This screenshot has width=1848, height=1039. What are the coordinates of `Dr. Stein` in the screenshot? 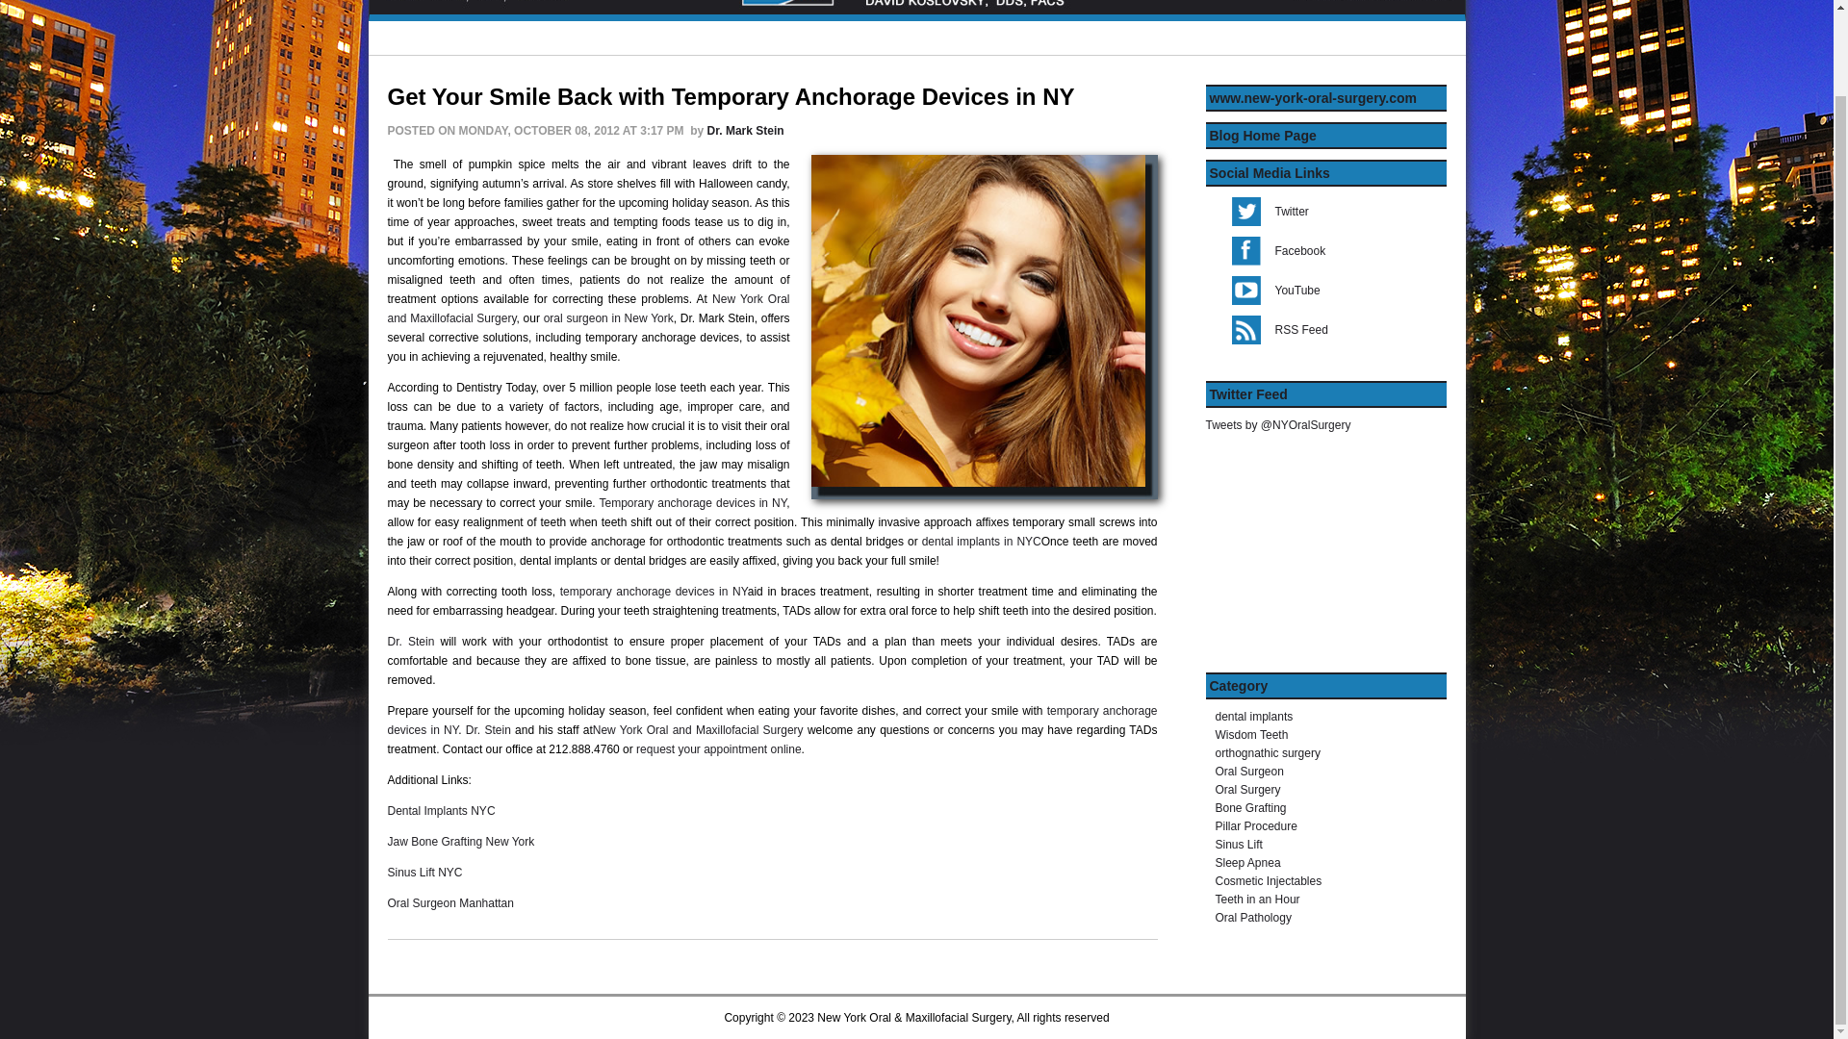 It's located at (488, 729).